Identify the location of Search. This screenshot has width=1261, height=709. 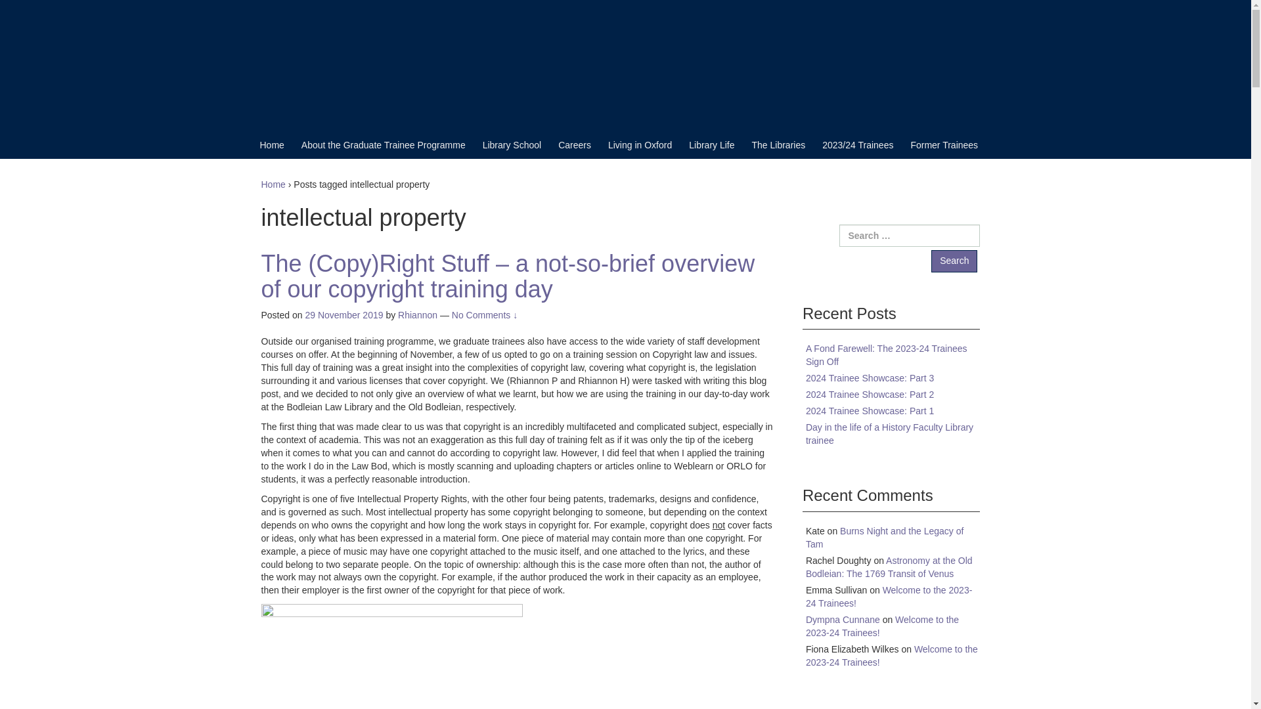
(954, 261).